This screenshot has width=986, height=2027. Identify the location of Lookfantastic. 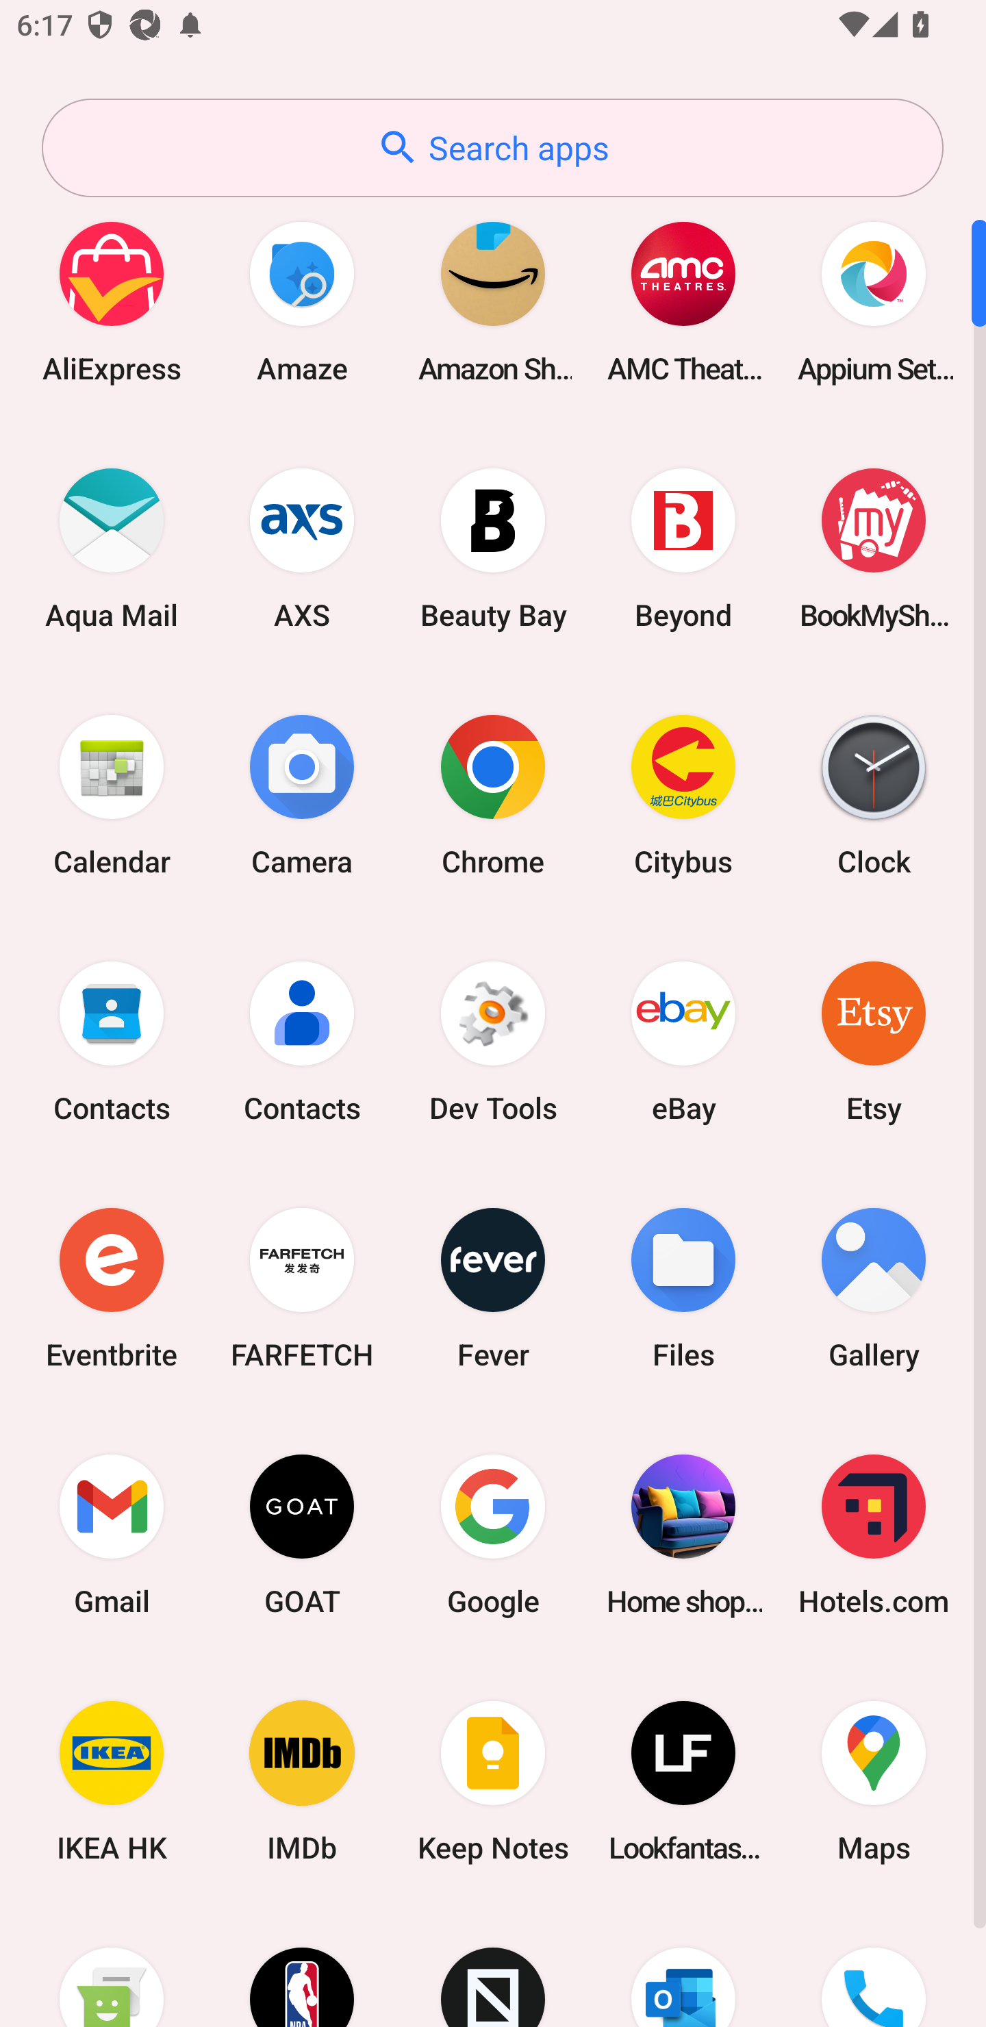
(683, 1782).